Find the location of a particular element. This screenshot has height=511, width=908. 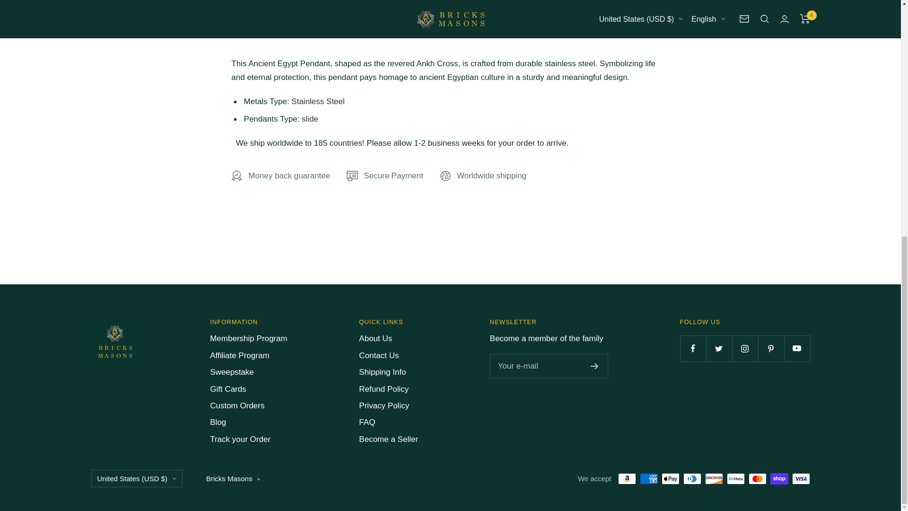

BR is located at coordinates (579, 97).